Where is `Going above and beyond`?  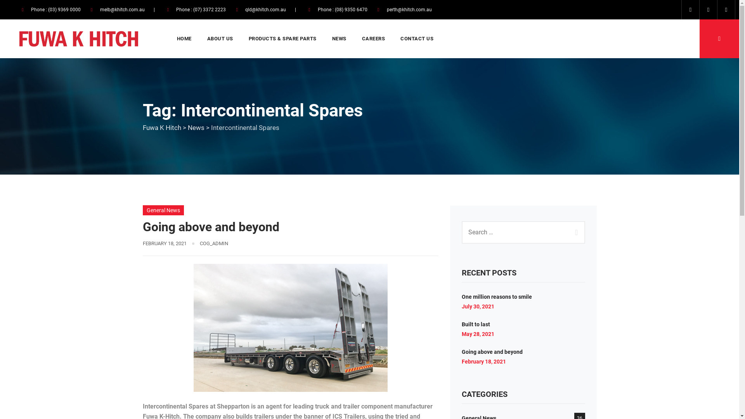 Going above and beyond is located at coordinates (211, 227).